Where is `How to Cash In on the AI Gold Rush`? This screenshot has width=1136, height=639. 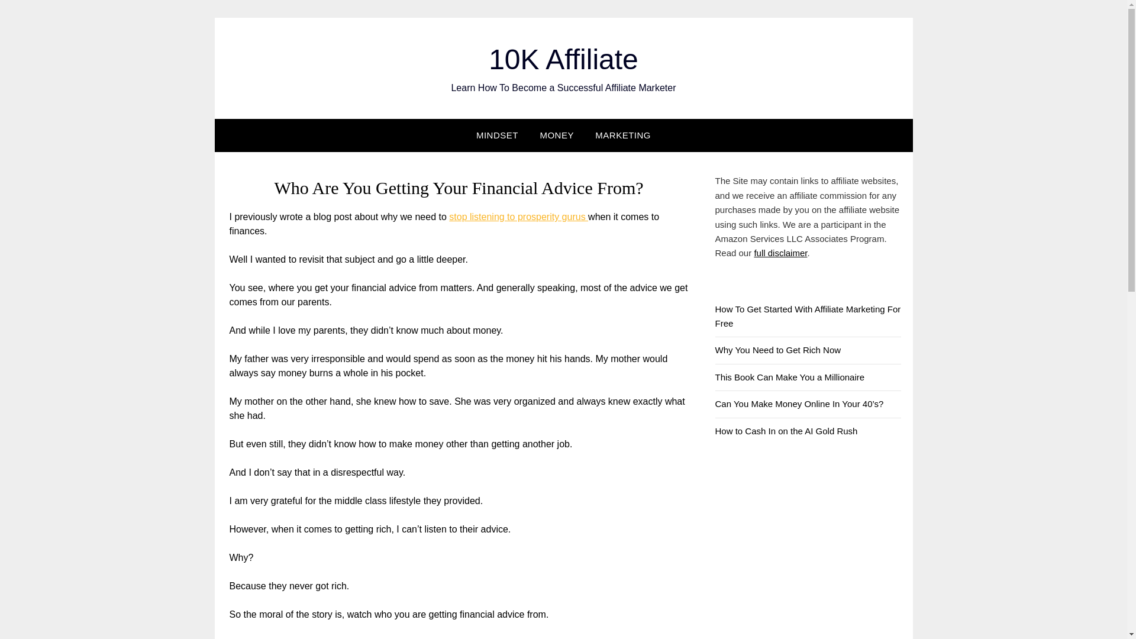
How to Cash In on the AI Gold Rush is located at coordinates (786, 431).